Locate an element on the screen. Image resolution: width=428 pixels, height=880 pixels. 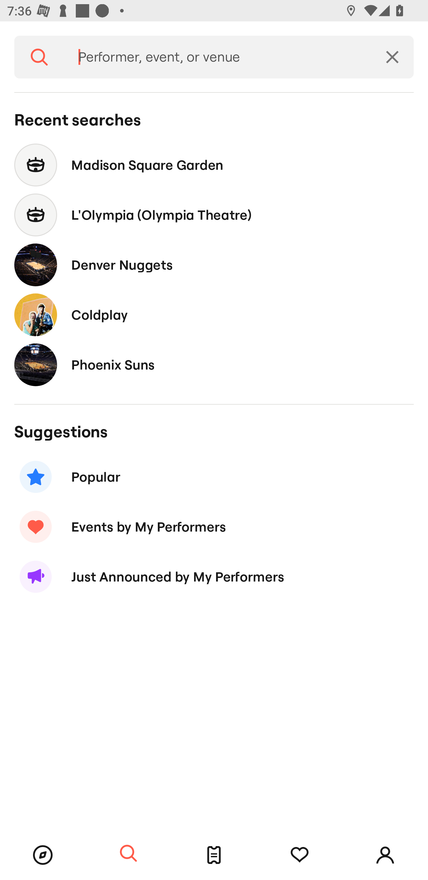
Just Announced by My Performers is located at coordinates (214, 577).